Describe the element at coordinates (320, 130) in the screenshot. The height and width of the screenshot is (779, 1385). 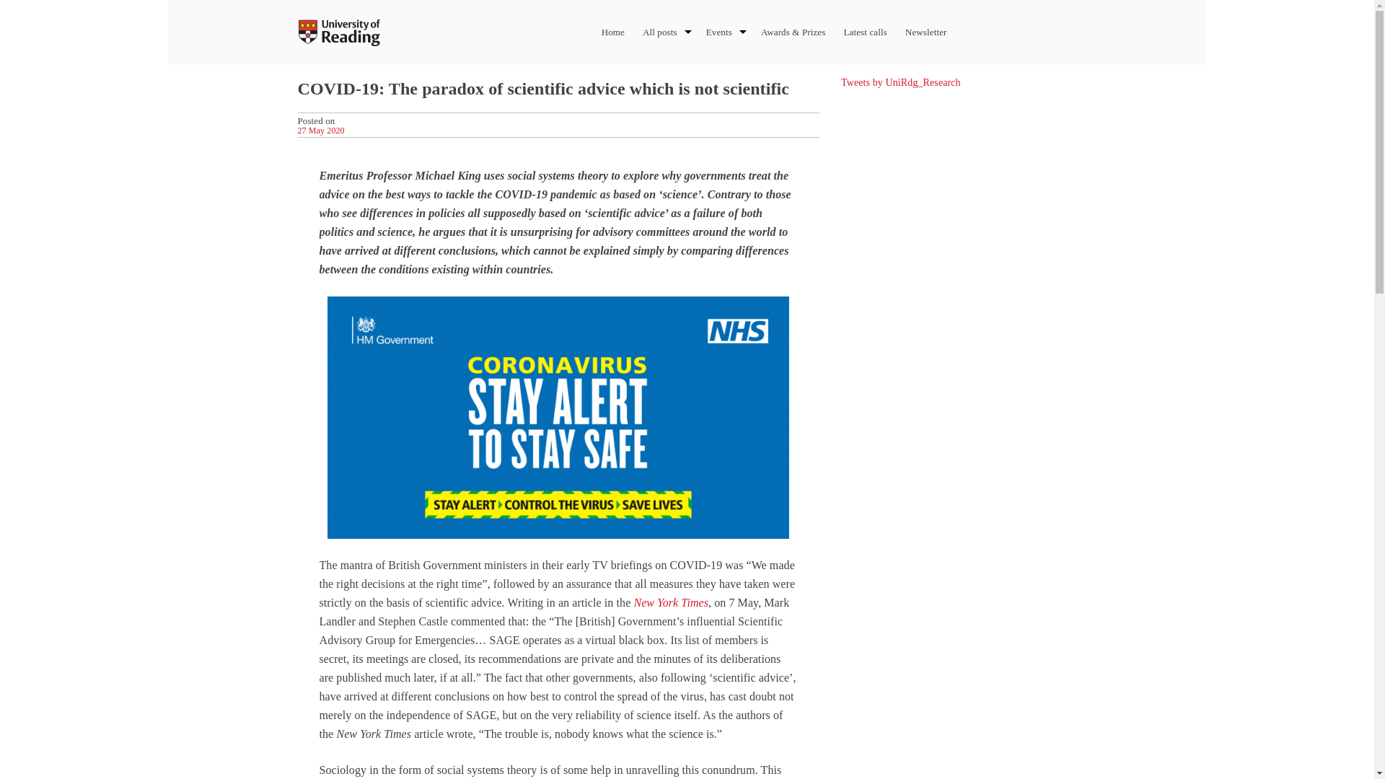
I see `27 May 2020` at that location.